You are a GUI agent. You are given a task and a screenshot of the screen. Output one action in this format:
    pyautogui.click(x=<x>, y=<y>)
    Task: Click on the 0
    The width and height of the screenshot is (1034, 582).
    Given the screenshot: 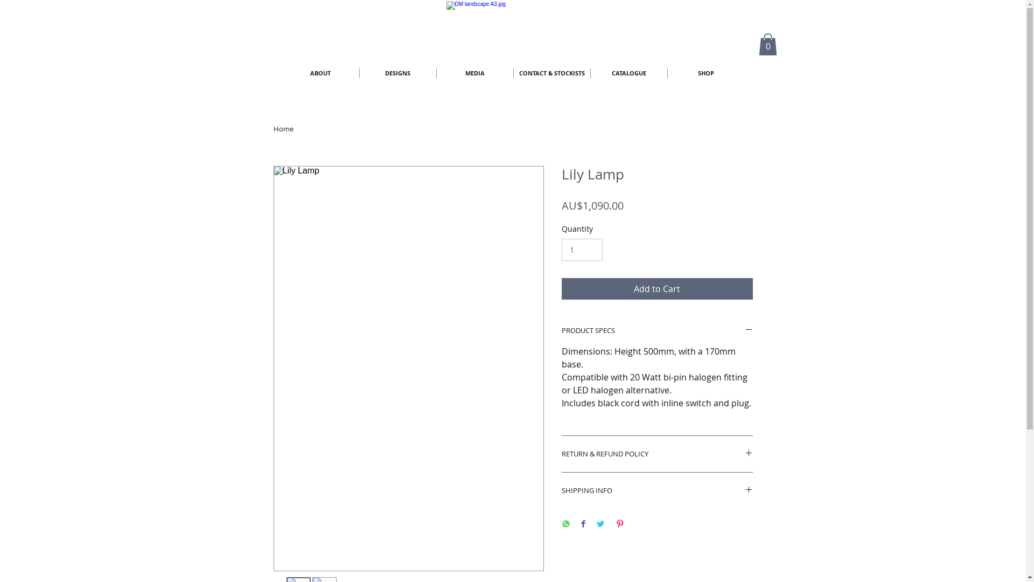 What is the action you would take?
    pyautogui.click(x=767, y=44)
    